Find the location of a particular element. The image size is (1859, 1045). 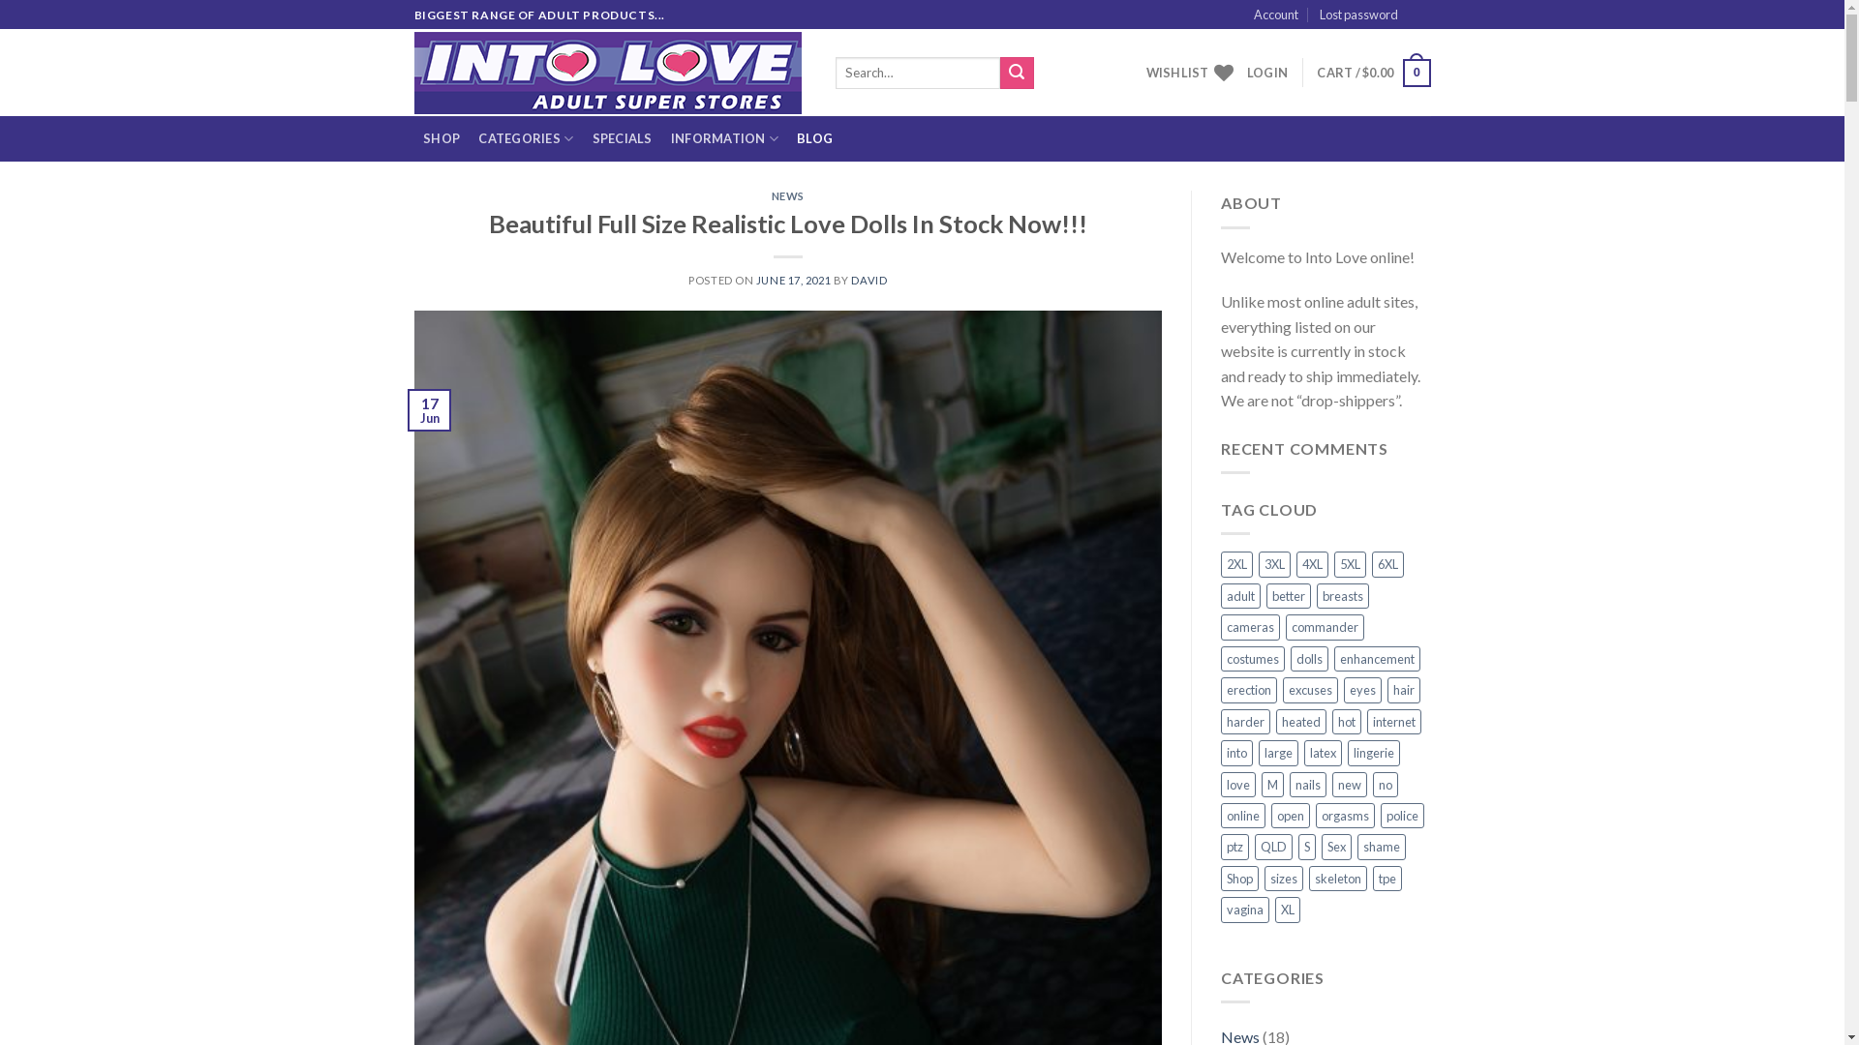

skeleton is located at coordinates (1338, 879).